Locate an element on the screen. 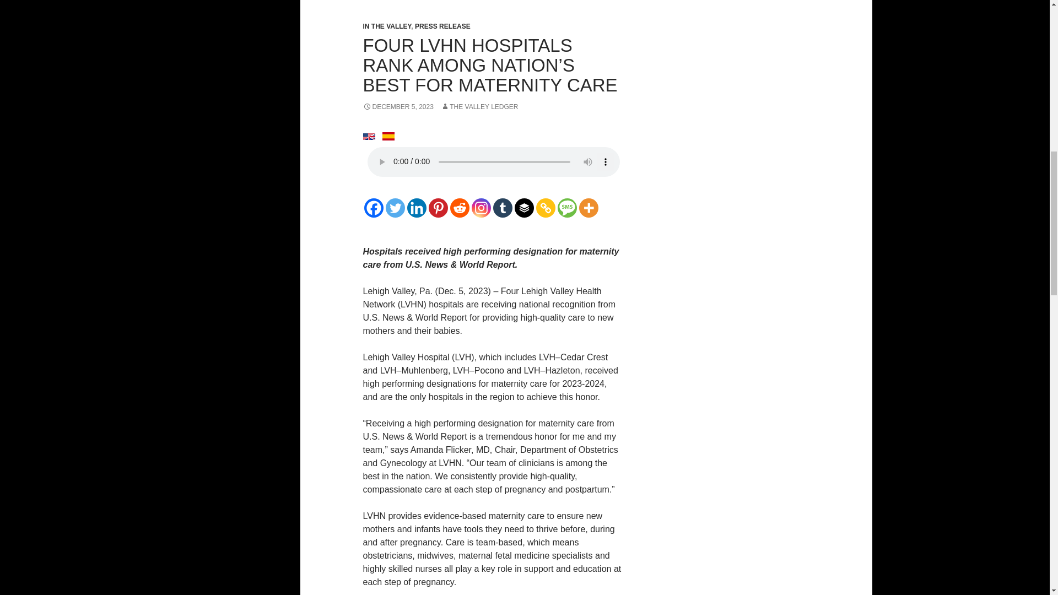 The height and width of the screenshot is (595, 1058). Copy Link is located at coordinates (544, 208).